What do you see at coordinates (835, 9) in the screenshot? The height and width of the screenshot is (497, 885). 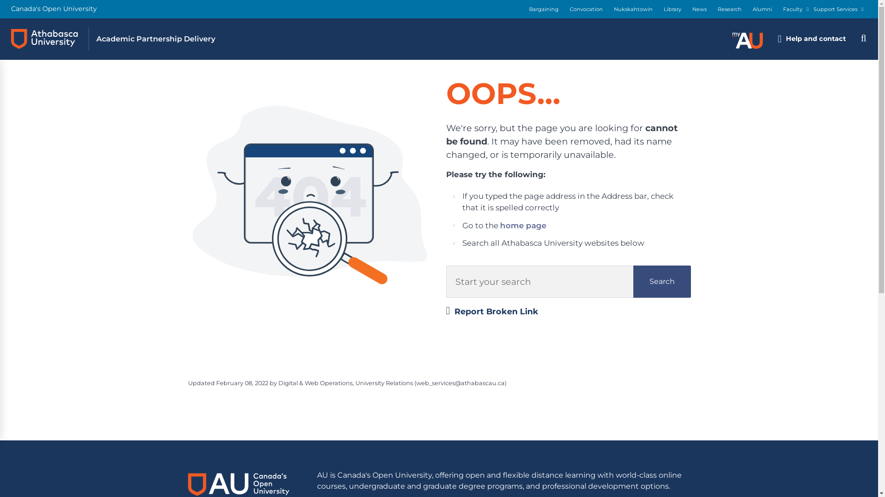 I see `Support Services` at bounding box center [835, 9].